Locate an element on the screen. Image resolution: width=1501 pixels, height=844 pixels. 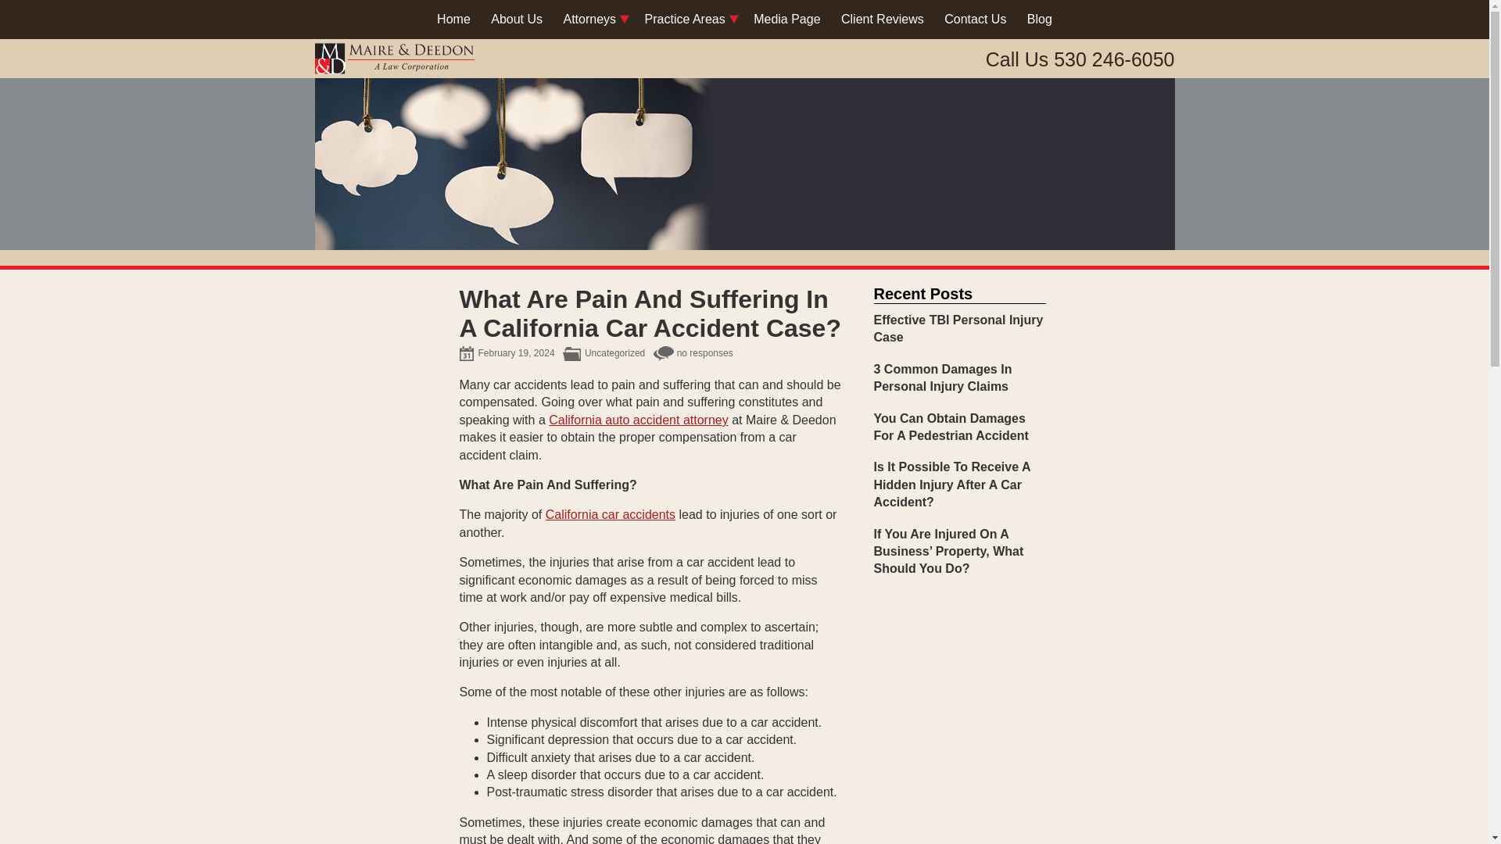
California auto accident attorney is located at coordinates (638, 420).